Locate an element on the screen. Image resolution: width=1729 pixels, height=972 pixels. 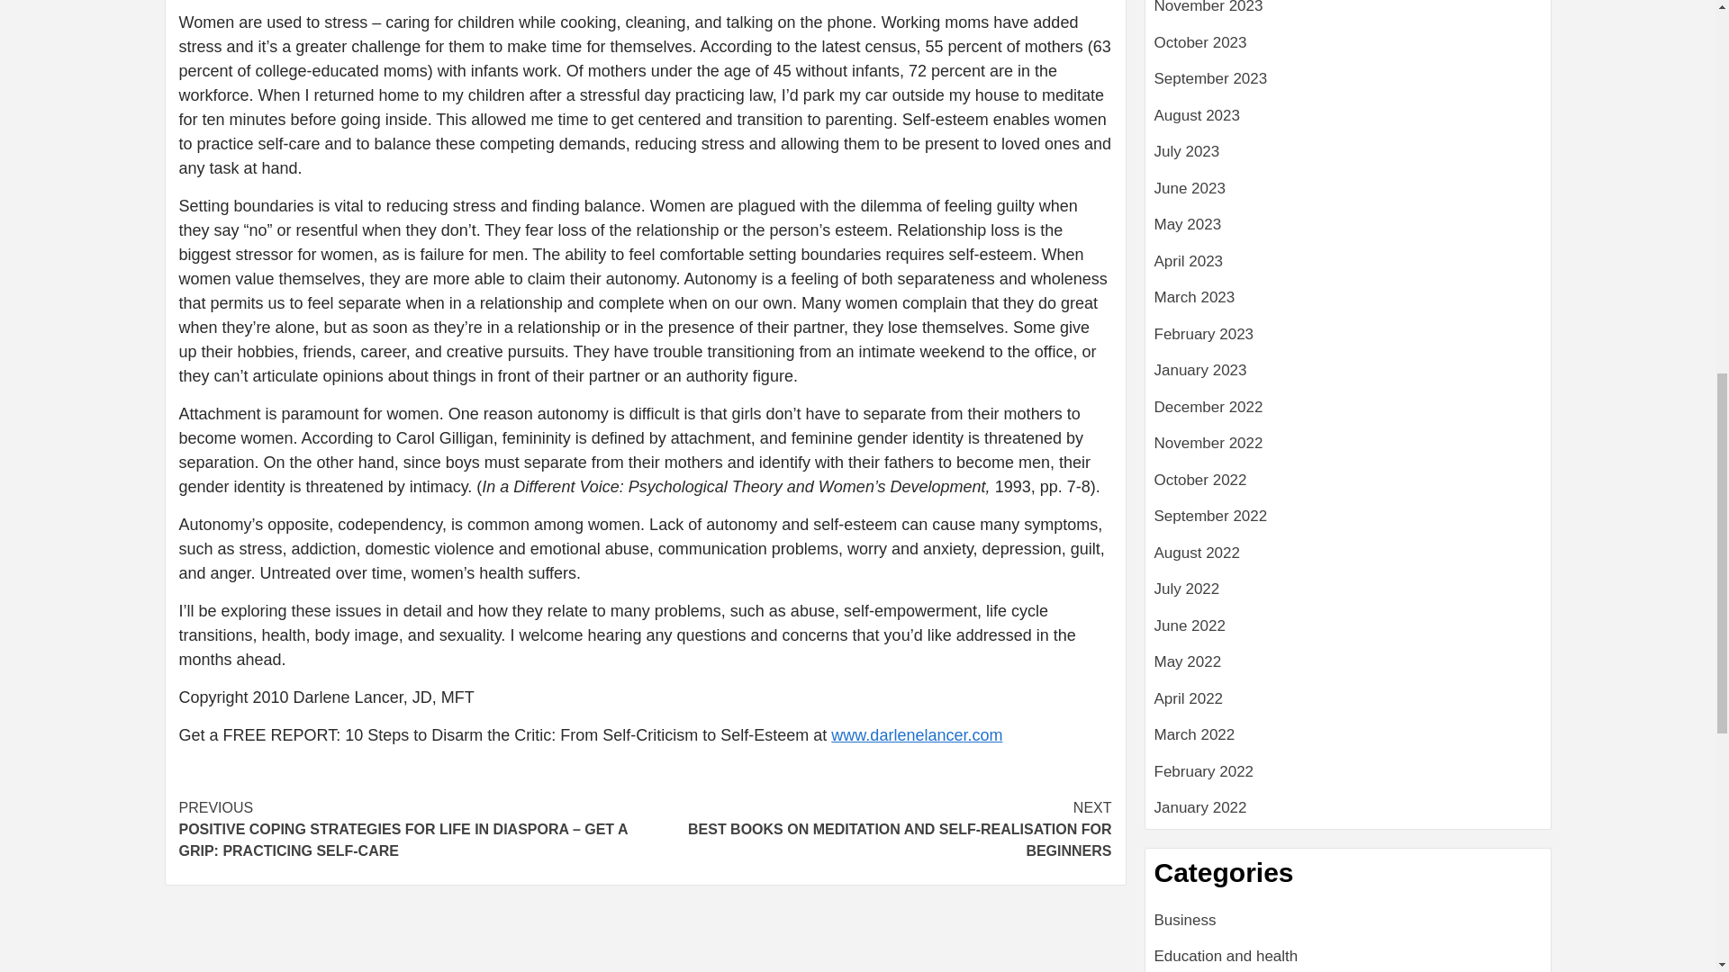
June 2023 is located at coordinates (1348, 194).